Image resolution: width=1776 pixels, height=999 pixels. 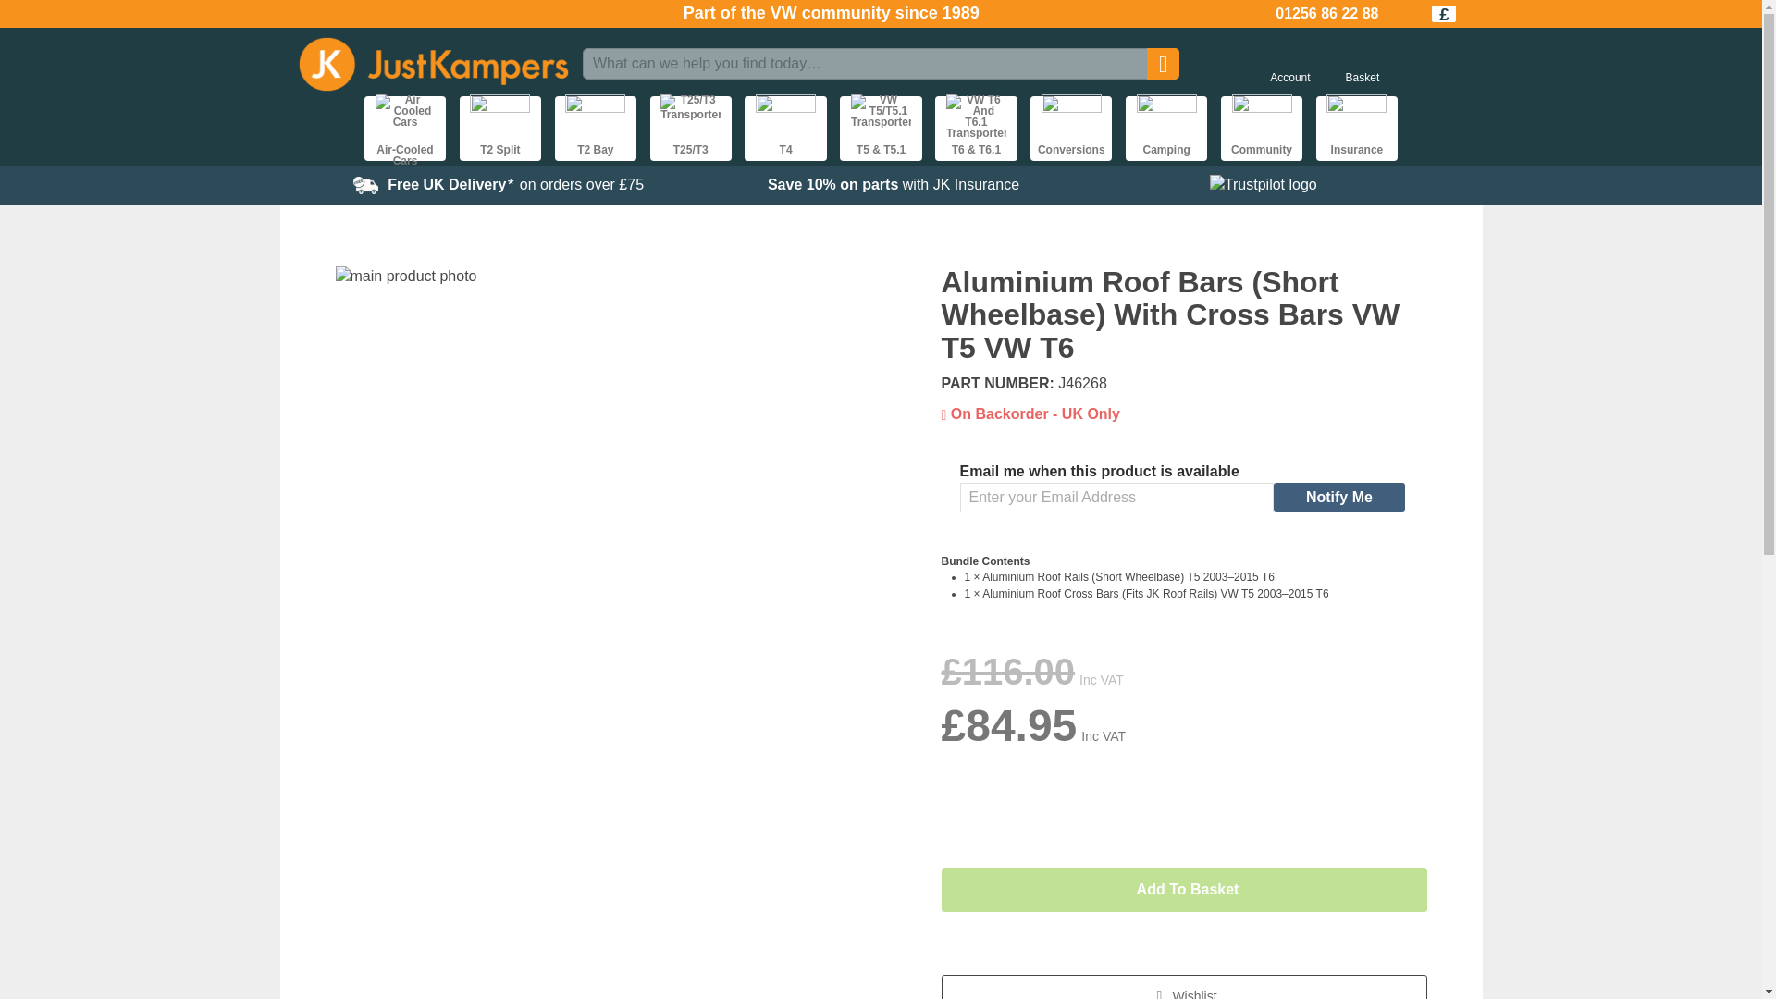 What do you see at coordinates (1070, 128) in the screenshot?
I see `Conversions` at bounding box center [1070, 128].